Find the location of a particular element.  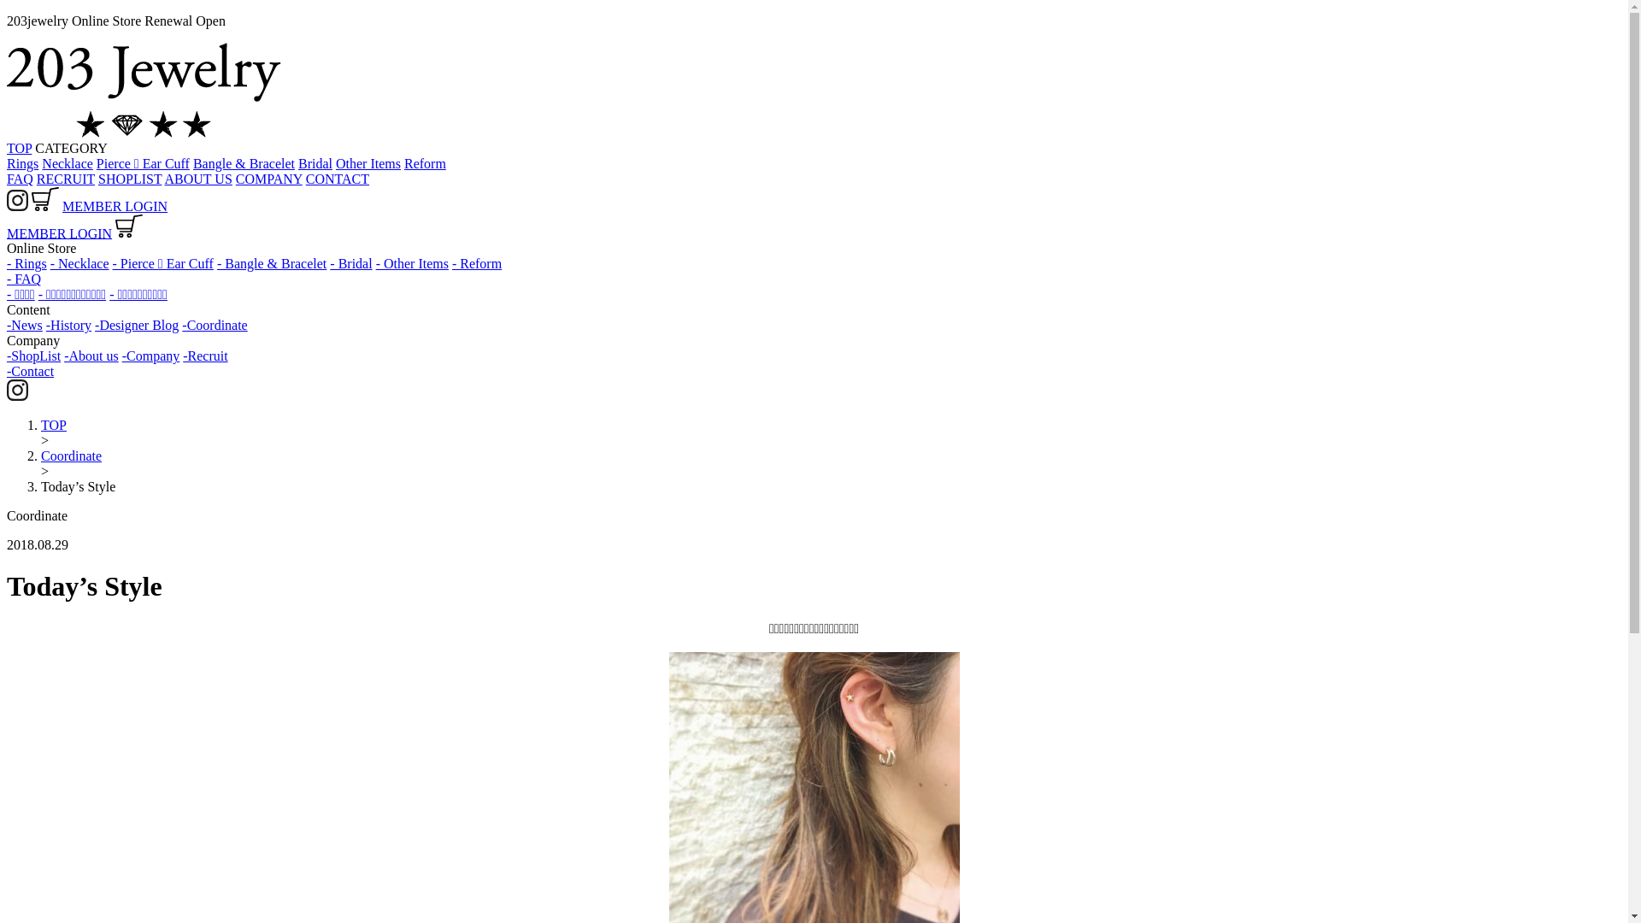

MEMBER LOGIN is located at coordinates (60, 232).